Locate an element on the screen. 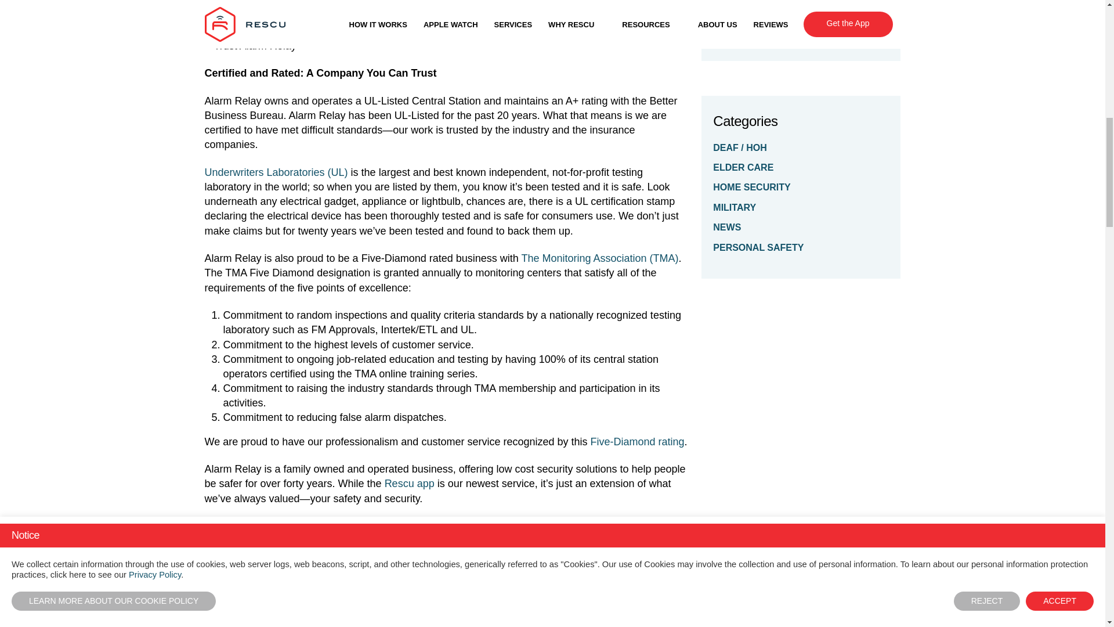 Image resolution: width=1114 pixels, height=627 pixels. PERSONAL SAFETY is located at coordinates (801, 247).